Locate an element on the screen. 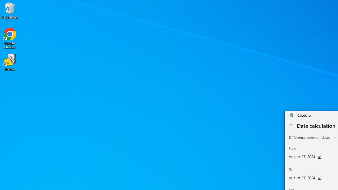  Open Navigation is located at coordinates (291, 126).